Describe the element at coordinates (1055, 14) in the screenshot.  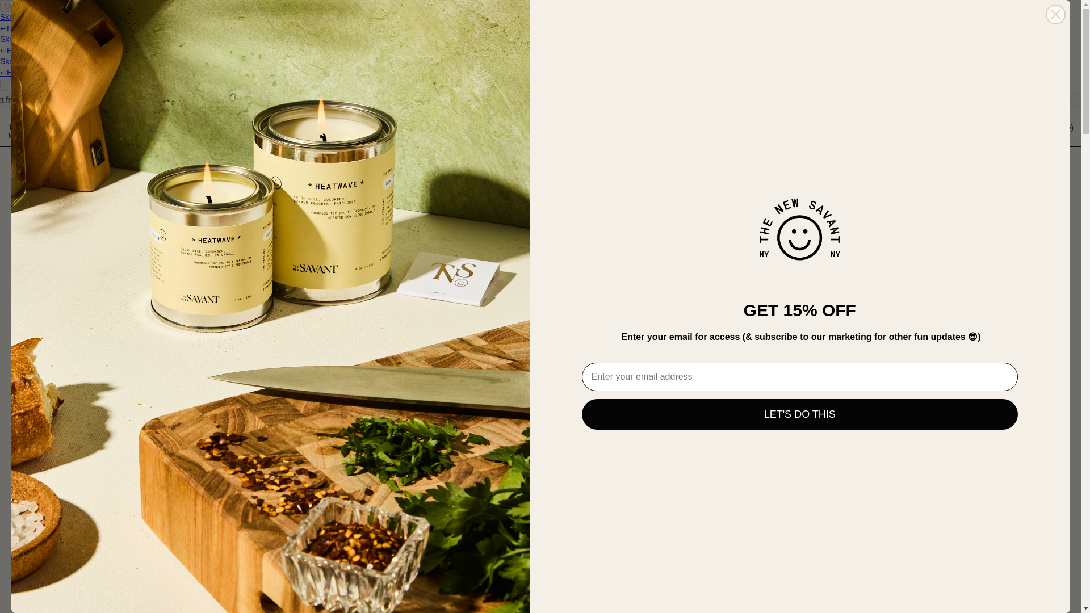
I see `Close dialog 1` at that location.